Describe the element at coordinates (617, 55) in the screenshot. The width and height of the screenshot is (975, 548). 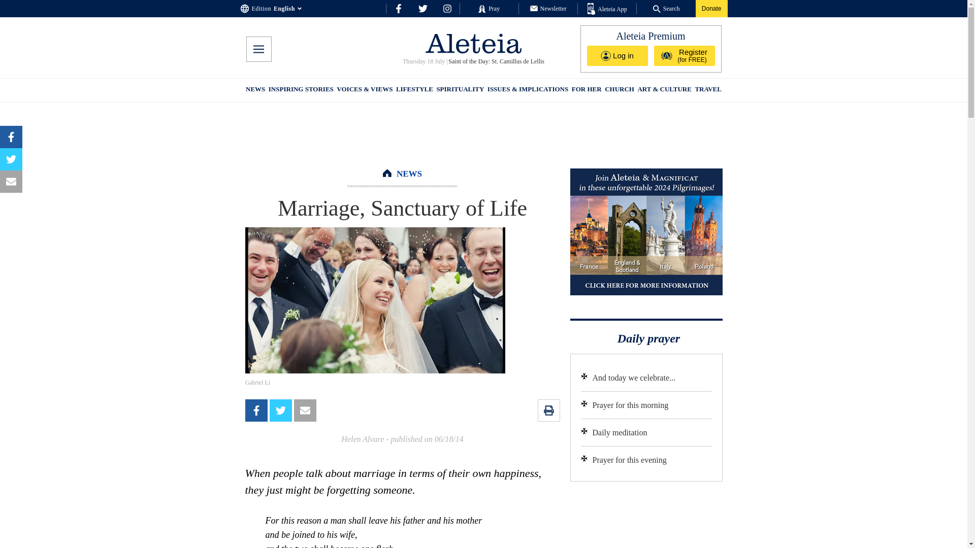
I see `Log in` at that location.